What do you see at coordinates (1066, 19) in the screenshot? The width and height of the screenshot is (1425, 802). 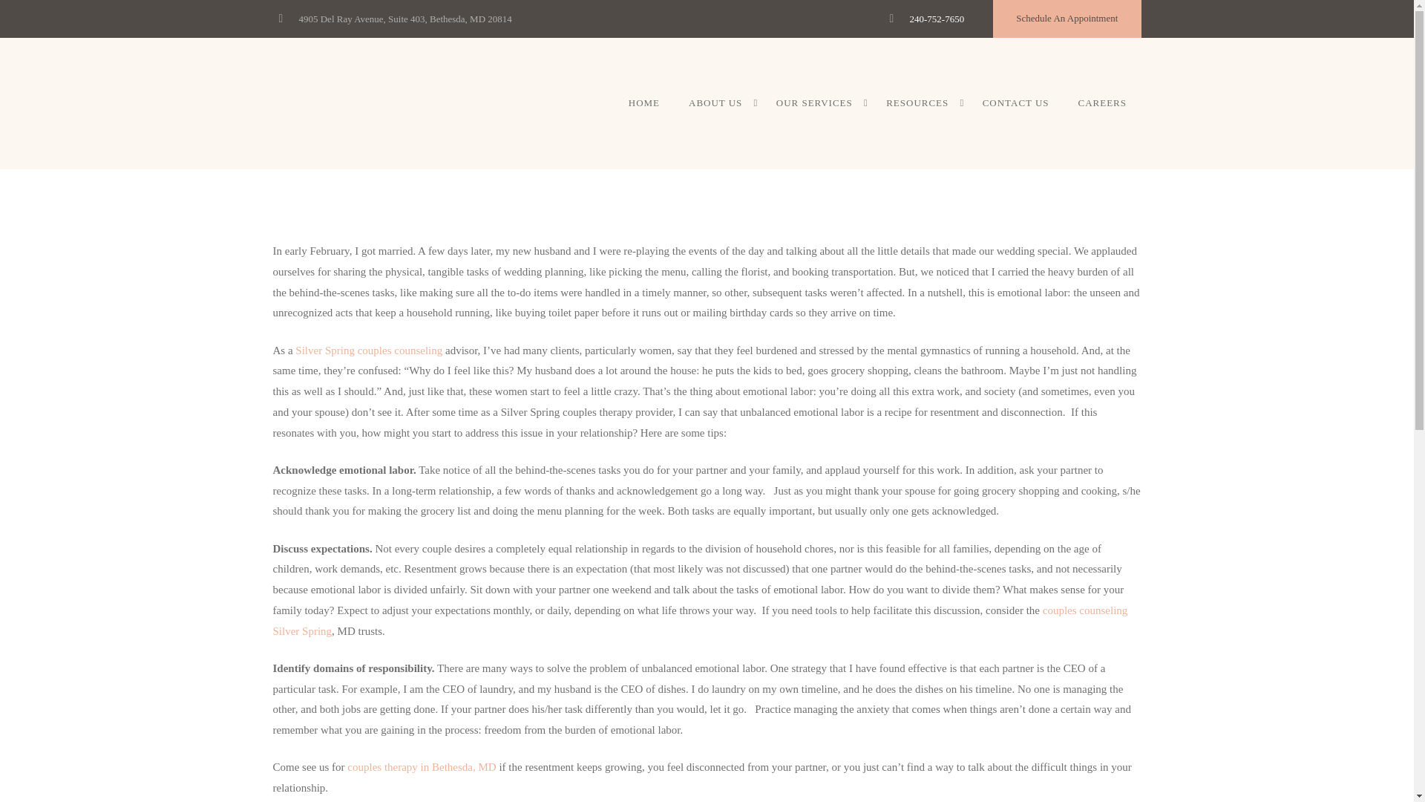 I see `Schedule An Appointment` at bounding box center [1066, 19].